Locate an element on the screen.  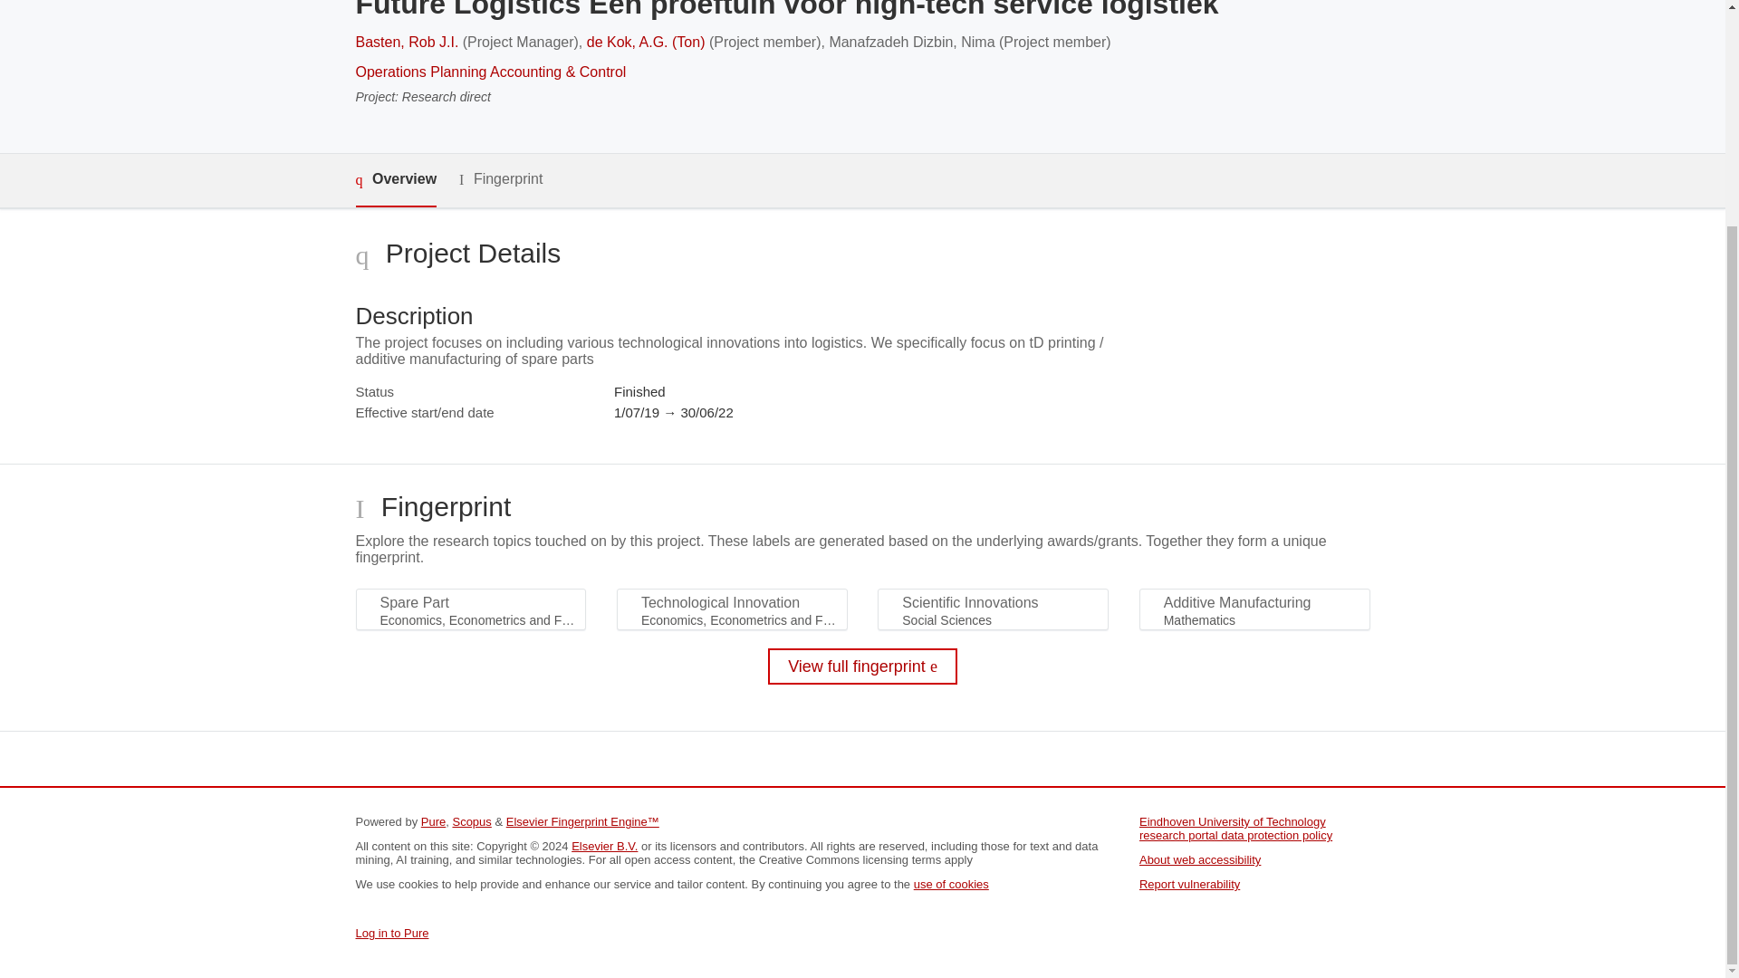
Elsevier B.V. is located at coordinates (605, 846).